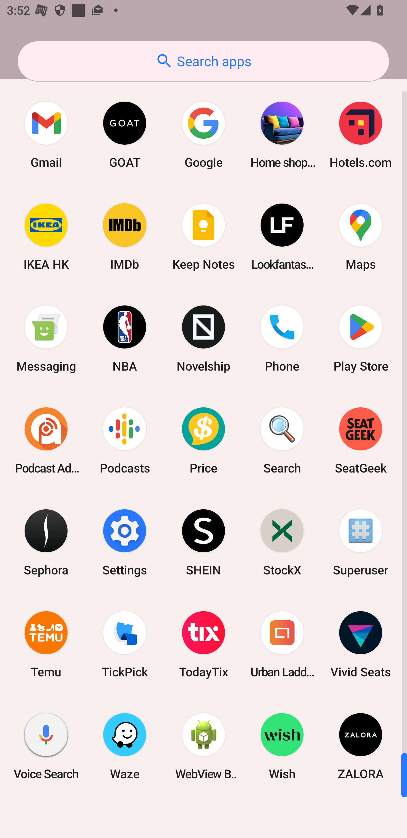  Describe the element at coordinates (46, 135) in the screenshot. I see `Gmail` at that location.